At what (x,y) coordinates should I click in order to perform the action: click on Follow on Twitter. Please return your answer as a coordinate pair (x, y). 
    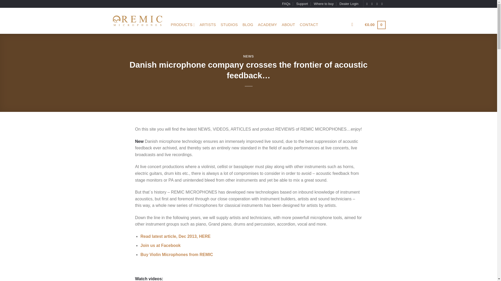
    Looking at the image, I should click on (378, 4).